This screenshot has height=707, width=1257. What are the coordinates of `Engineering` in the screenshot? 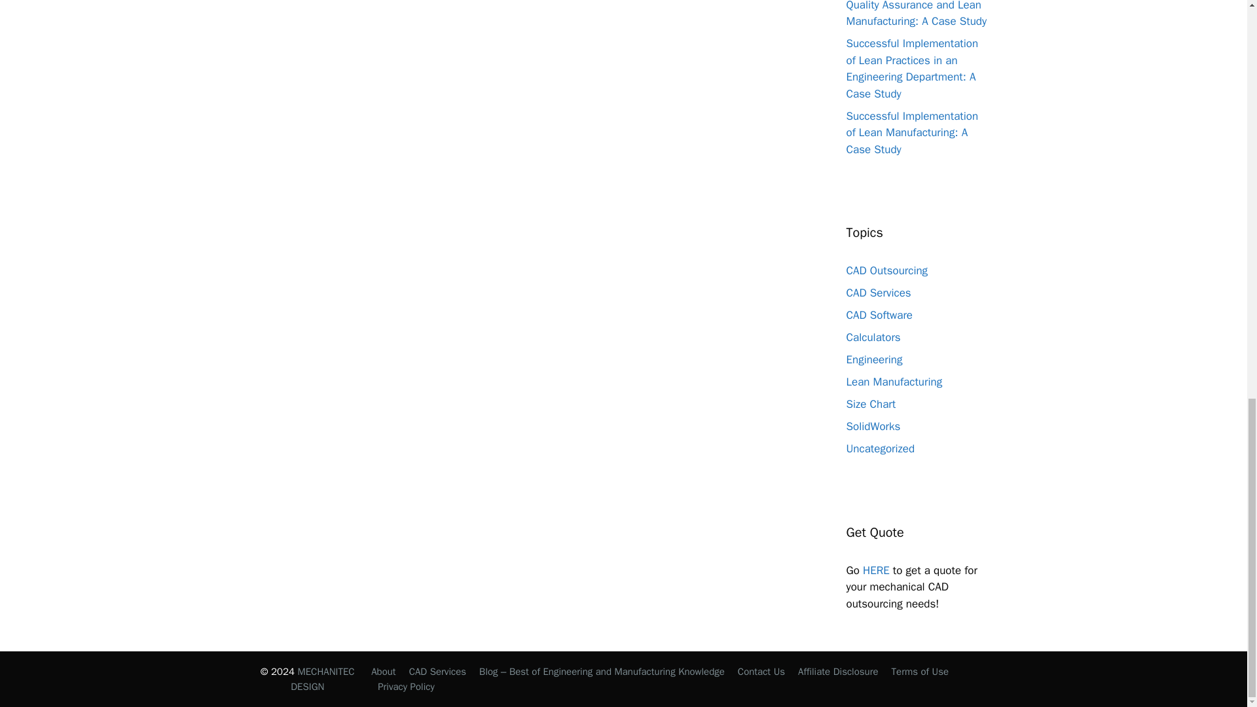 It's located at (874, 359).